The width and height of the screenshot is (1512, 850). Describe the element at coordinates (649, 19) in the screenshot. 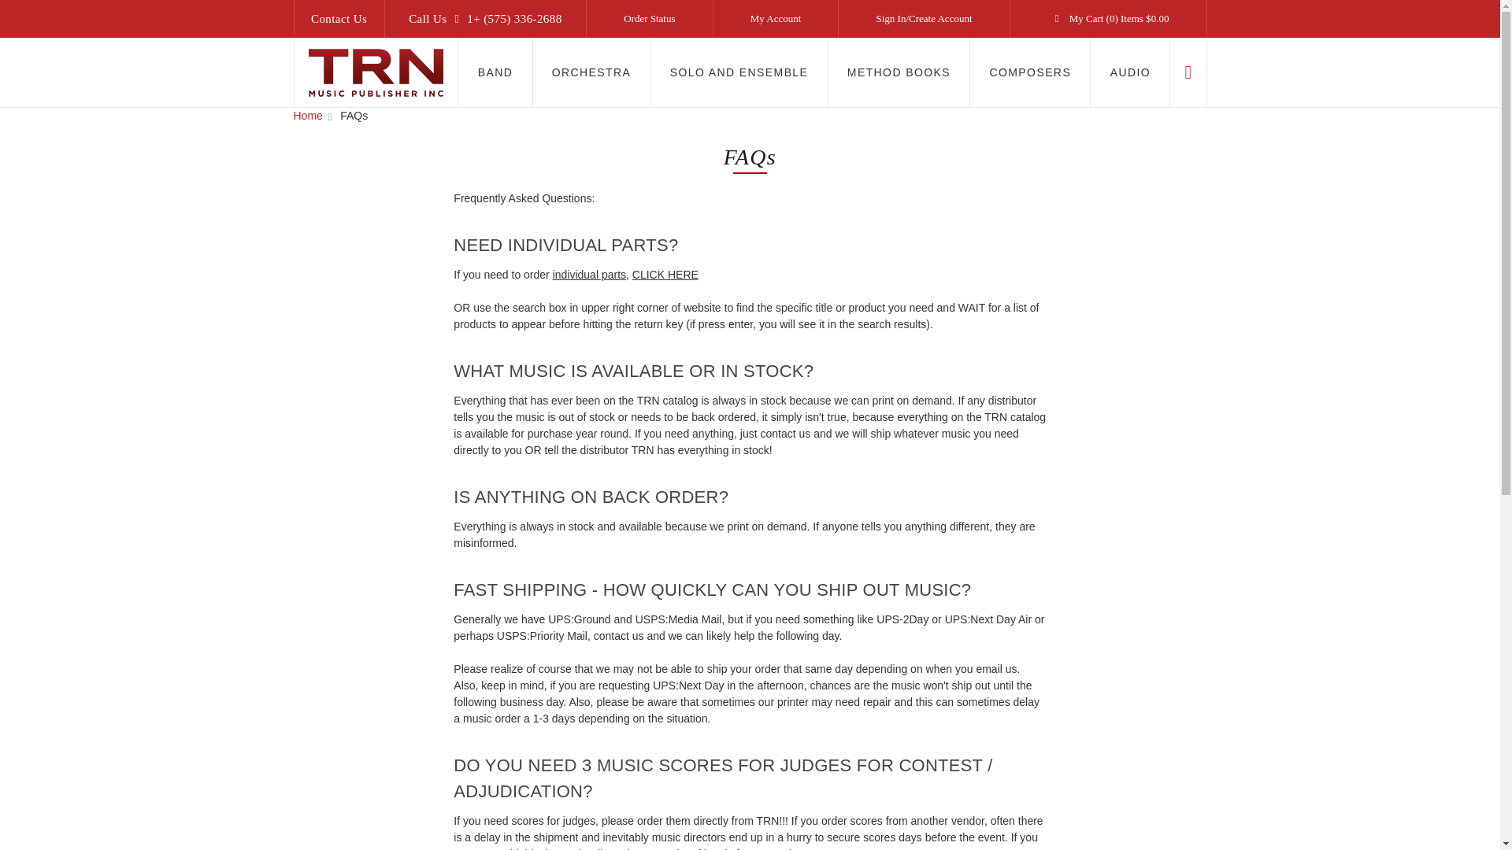

I see `Order Status` at that location.